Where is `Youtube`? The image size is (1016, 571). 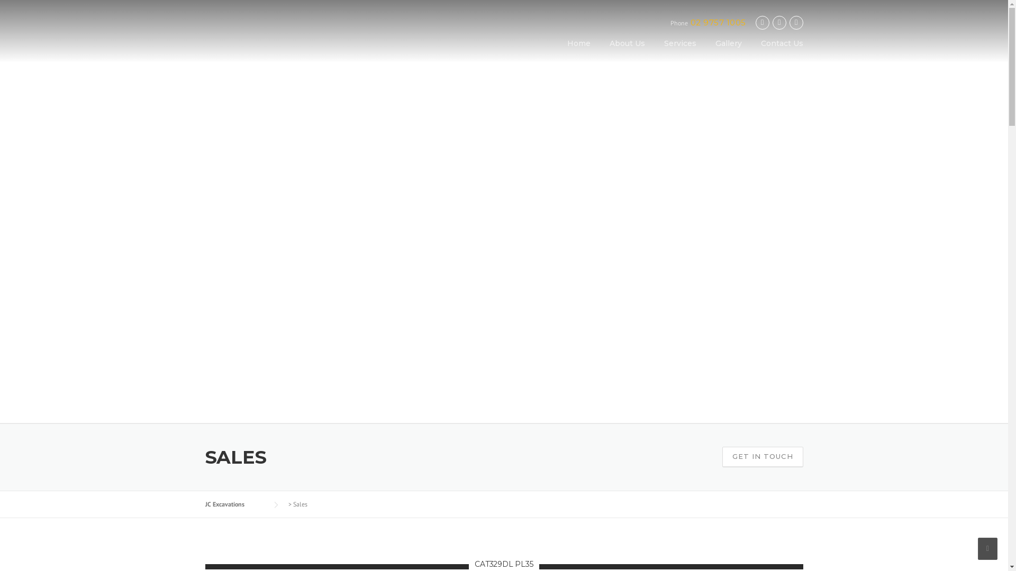
Youtube is located at coordinates (796, 22).